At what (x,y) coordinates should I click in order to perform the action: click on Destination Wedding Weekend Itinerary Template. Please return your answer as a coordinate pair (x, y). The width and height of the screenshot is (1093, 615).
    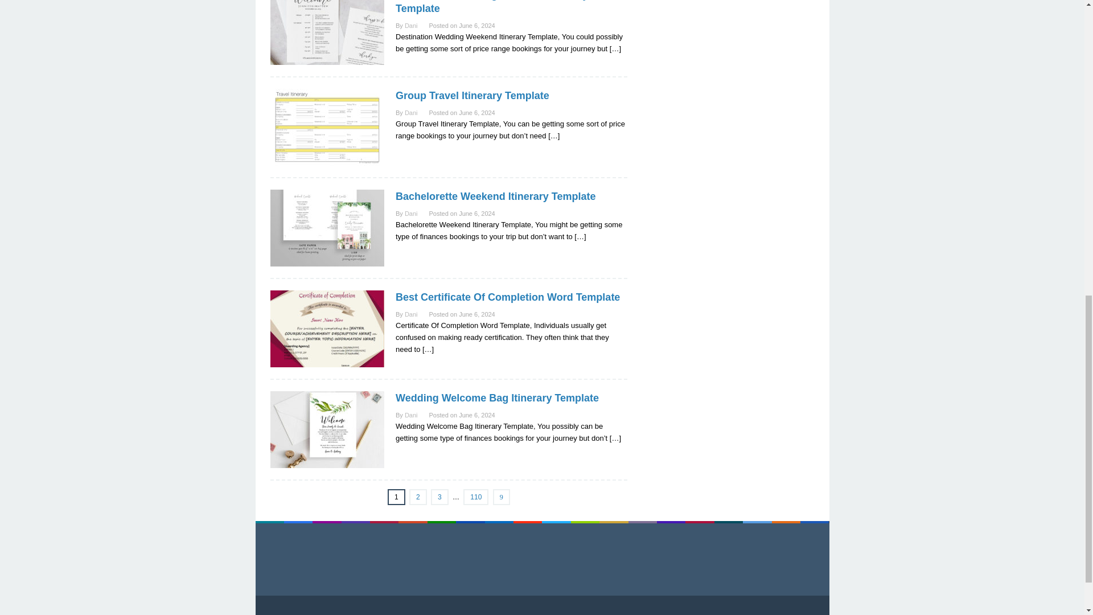
    Looking at the image, I should click on (492, 7).